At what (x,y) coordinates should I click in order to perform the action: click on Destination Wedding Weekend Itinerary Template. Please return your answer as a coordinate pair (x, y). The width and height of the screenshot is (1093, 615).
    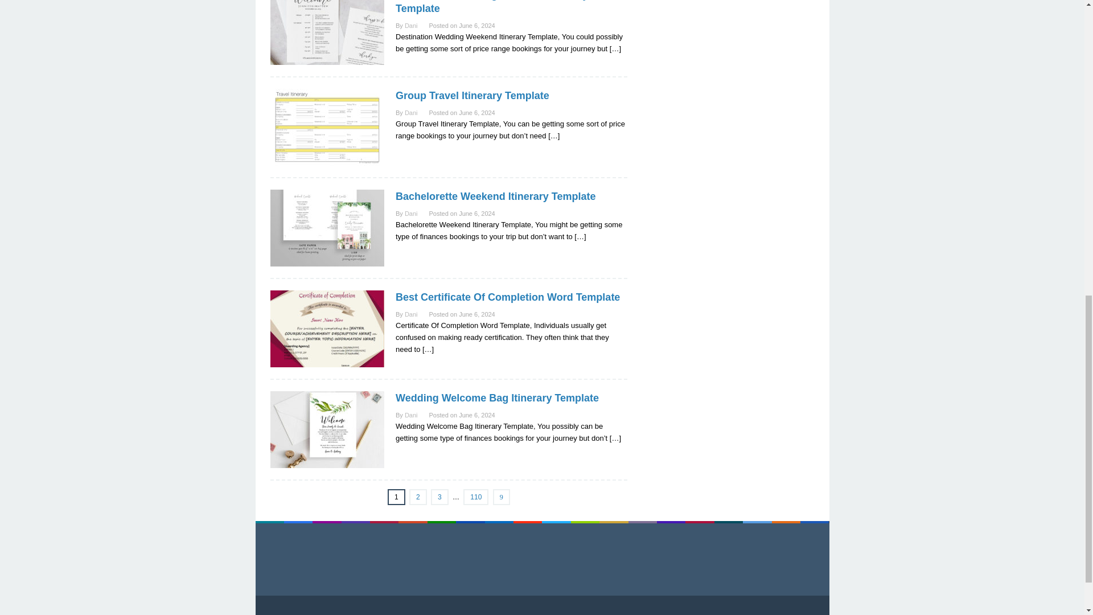
    Looking at the image, I should click on (492, 7).